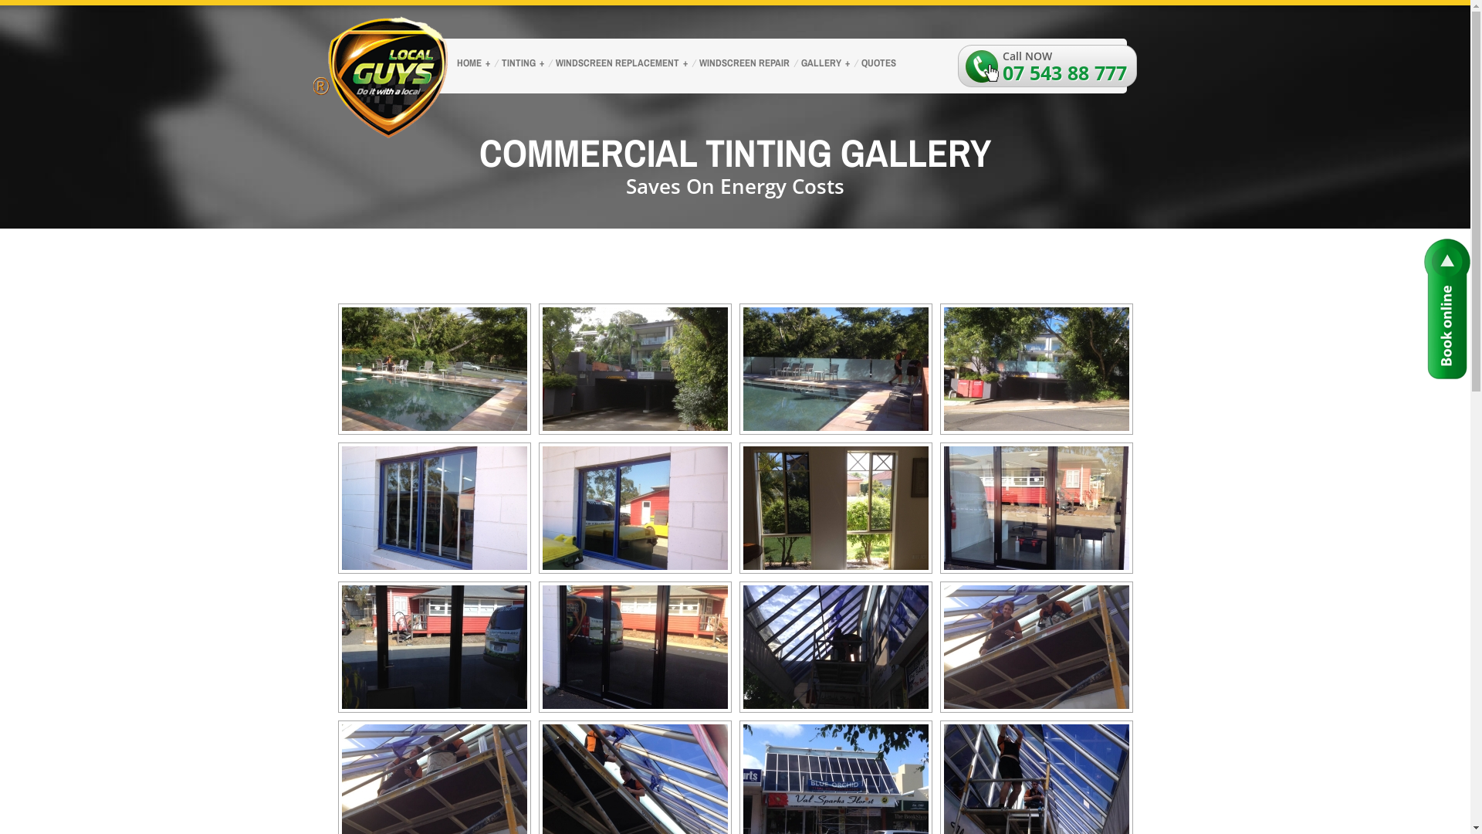  I want to click on AFTER Pool Fence being Frosted for Privacy, so click(835, 369).